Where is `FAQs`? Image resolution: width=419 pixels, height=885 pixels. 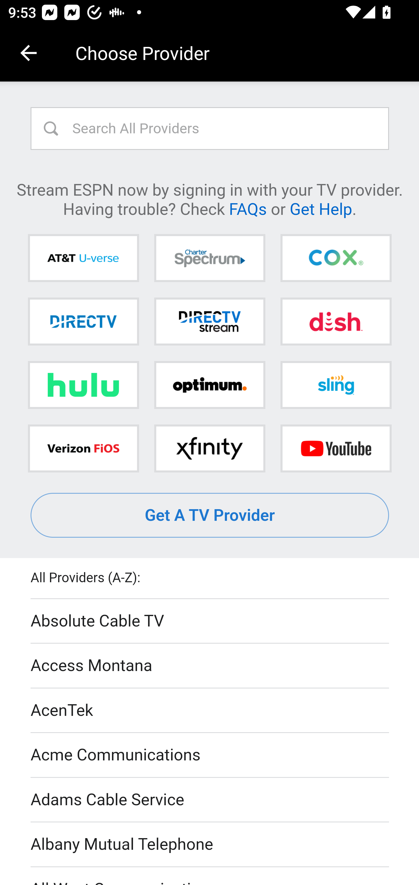
FAQs is located at coordinates (247, 208).